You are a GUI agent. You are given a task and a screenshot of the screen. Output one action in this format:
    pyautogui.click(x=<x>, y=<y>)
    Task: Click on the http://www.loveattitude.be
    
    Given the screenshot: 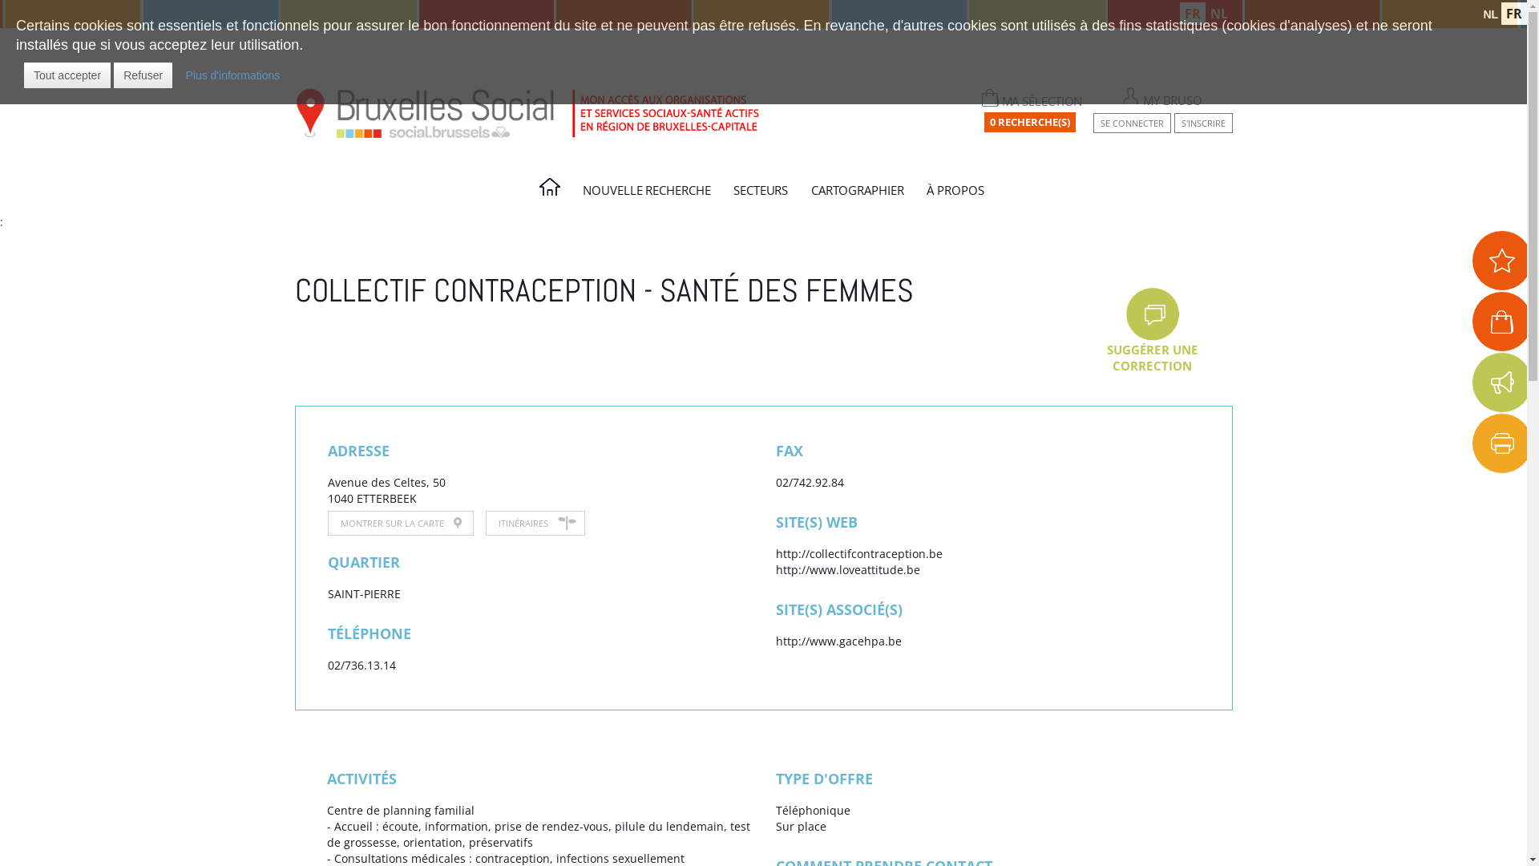 What is the action you would take?
    pyautogui.click(x=848, y=569)
    